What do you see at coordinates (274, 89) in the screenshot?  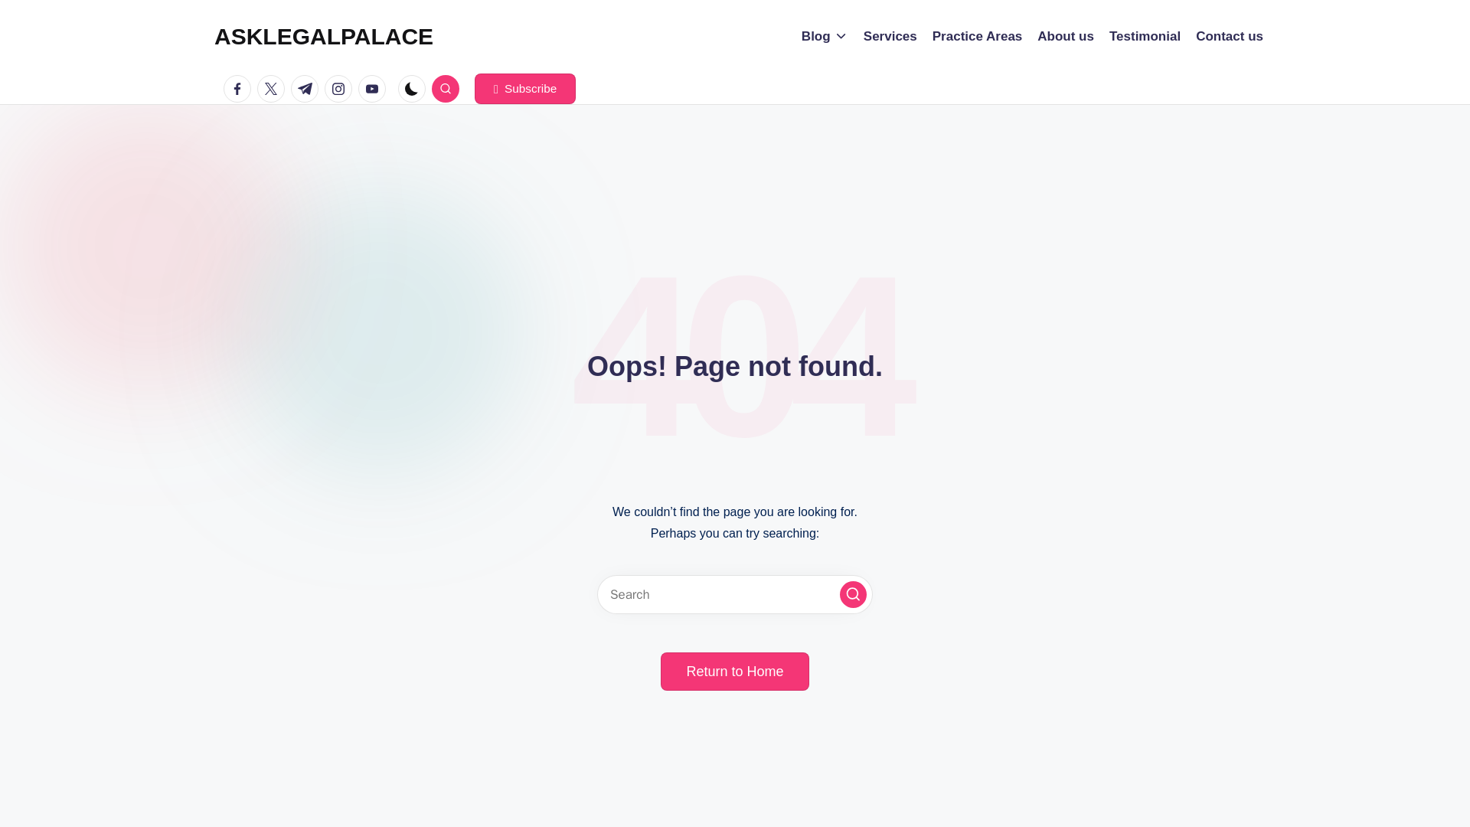 I see `twitter.com` at bounding box center [274, 89].